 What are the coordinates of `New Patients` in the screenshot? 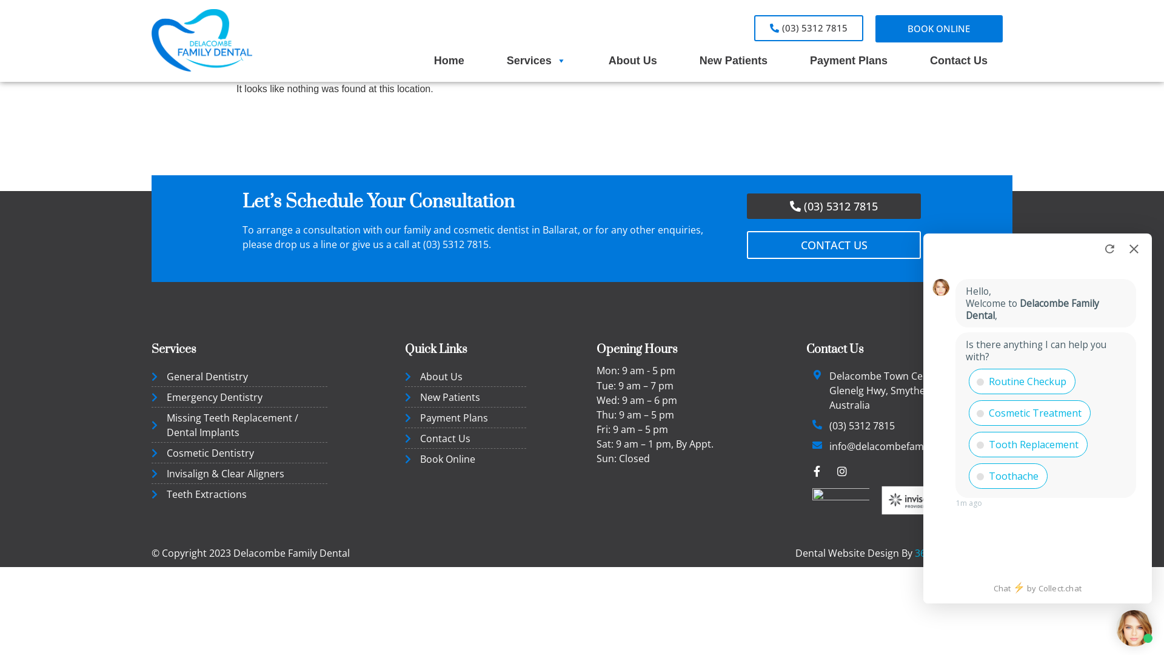 It's located at (466, 397).